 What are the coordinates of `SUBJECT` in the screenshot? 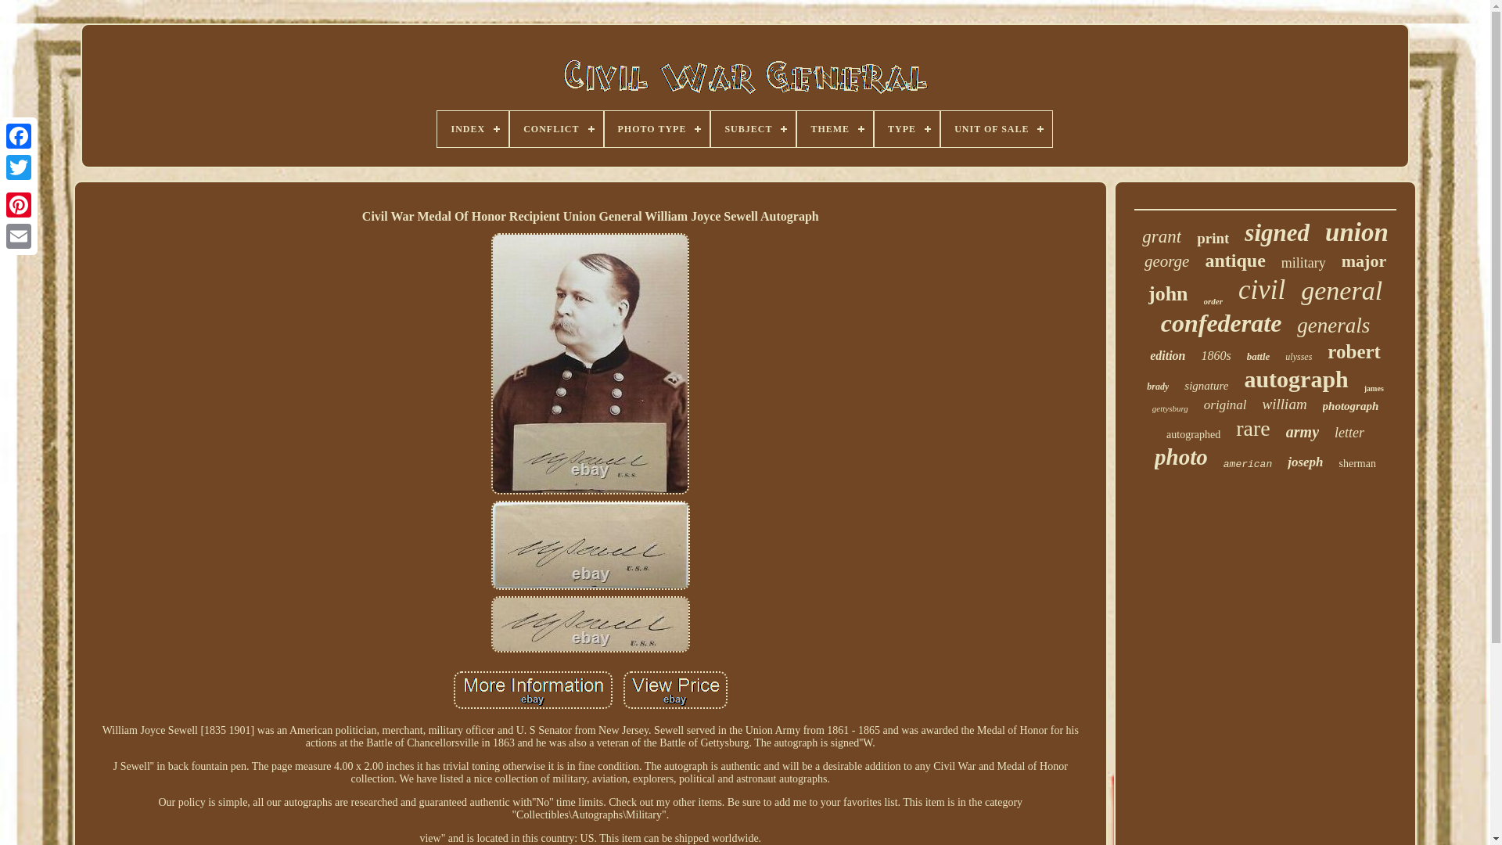 It's located at (753, 128).